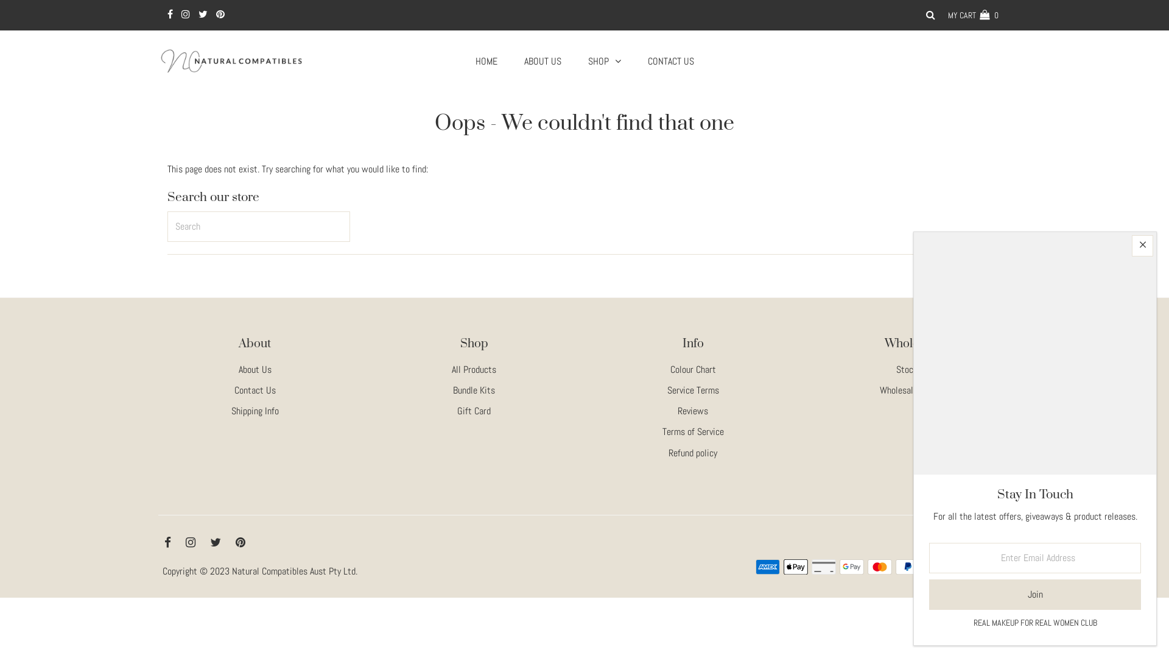  What do you see at coordinates (255, 369) in the screenshot?
I see `About Us` at bounding box center [255, 369].